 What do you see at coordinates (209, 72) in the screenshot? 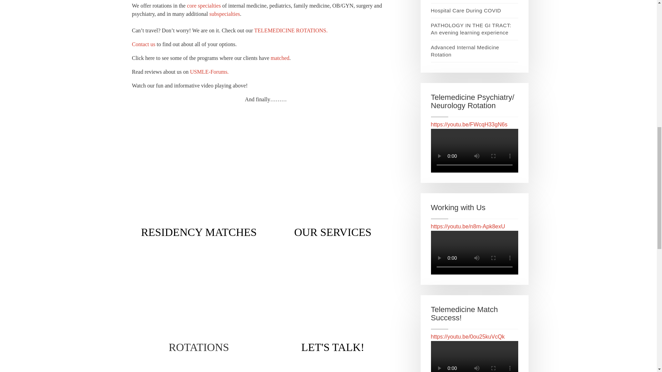
I see `USMLE-Forums.` at bounding box center [209, 72].